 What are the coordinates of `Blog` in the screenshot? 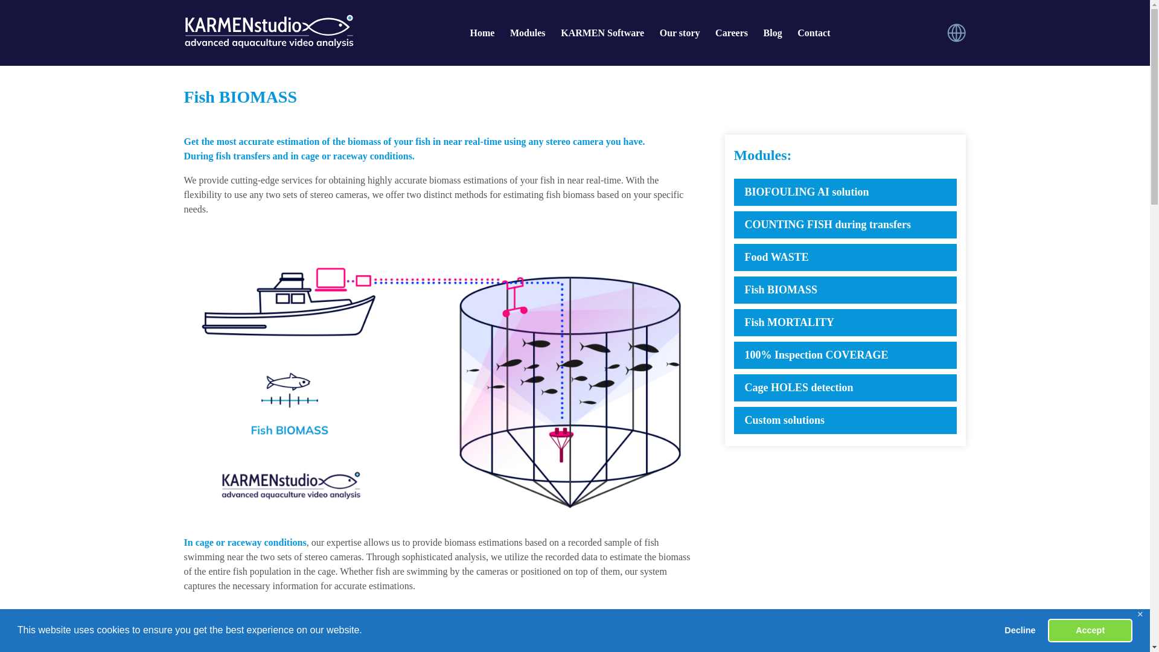 It's located at (773, 33).